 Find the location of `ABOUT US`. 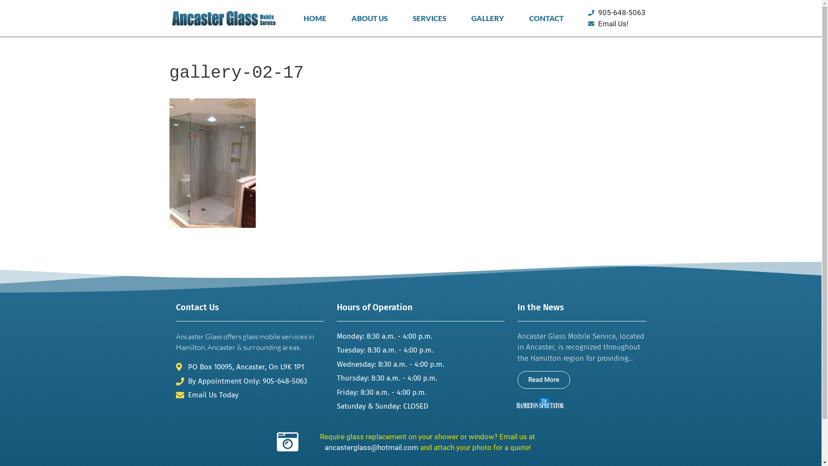

ABOUT US is located at coordinates (370, 19).